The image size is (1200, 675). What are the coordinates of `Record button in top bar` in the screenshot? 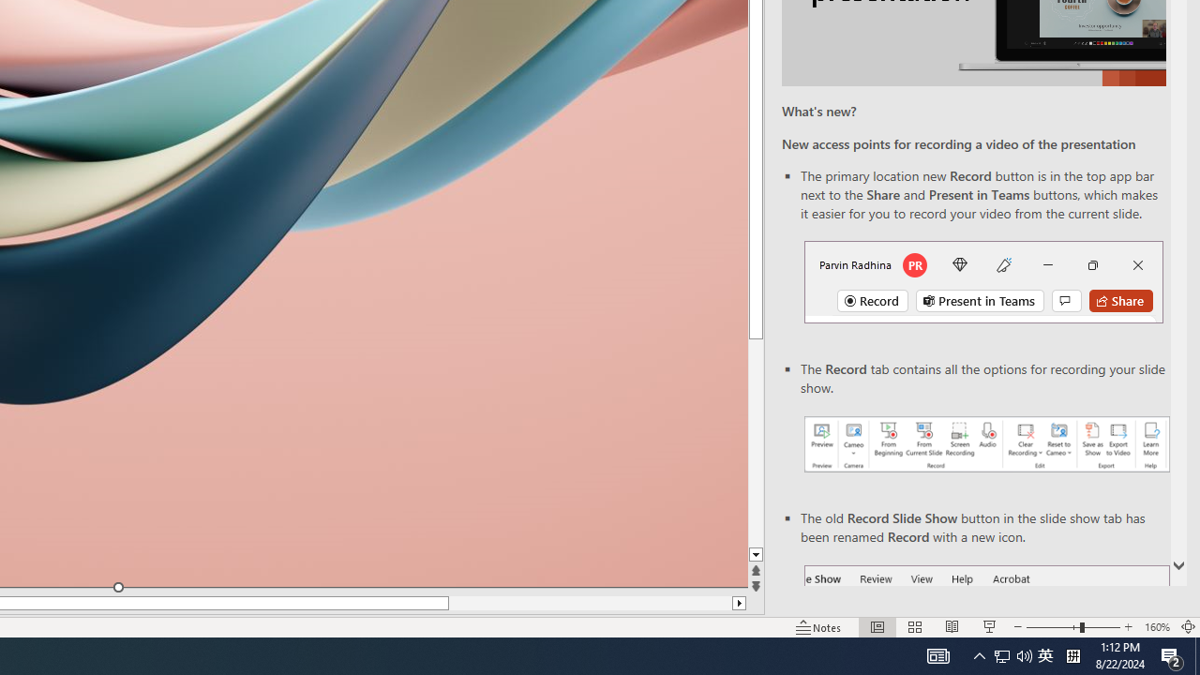 It's located at (983, 281).